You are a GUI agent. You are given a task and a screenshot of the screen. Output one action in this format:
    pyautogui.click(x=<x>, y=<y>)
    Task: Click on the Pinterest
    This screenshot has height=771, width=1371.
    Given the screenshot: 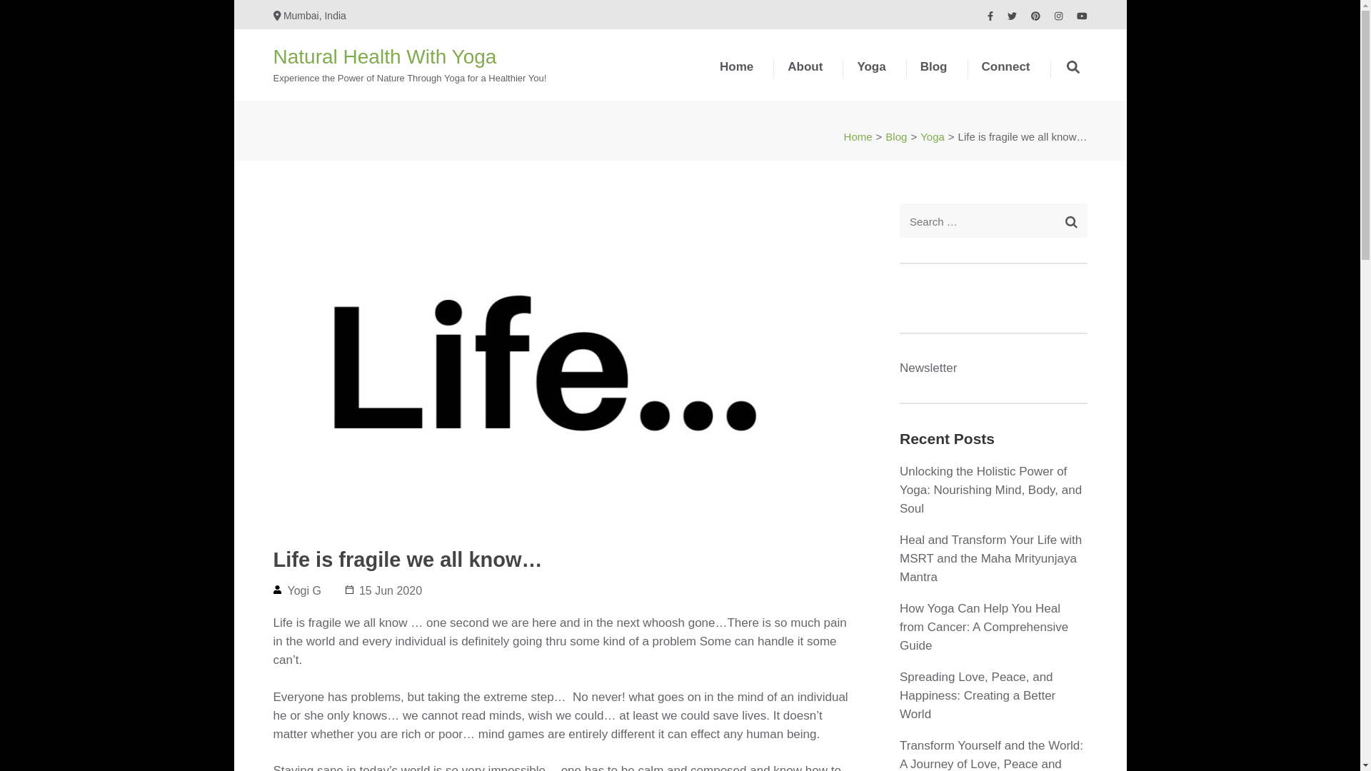 What is the action you would take?
    pyautogui.click(x=1035, y=16)
    